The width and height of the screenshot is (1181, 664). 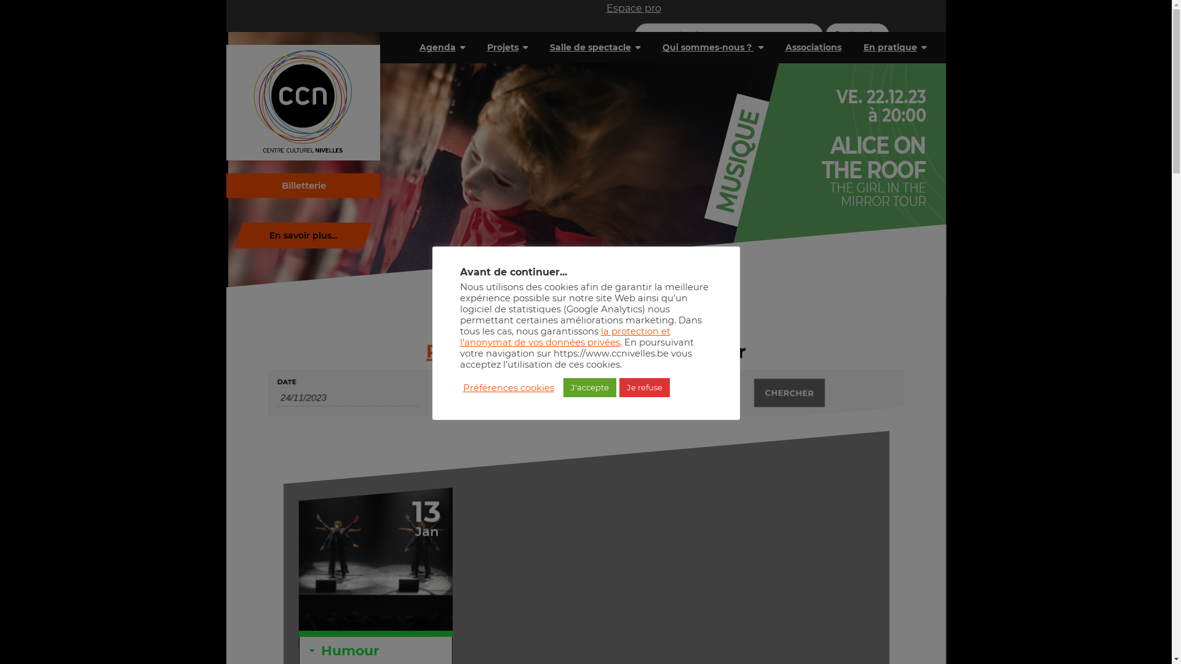 What do you see at coordinates (644, 387) in the screenshot?
I see `Je refuse` at bounding box center [644, 387].